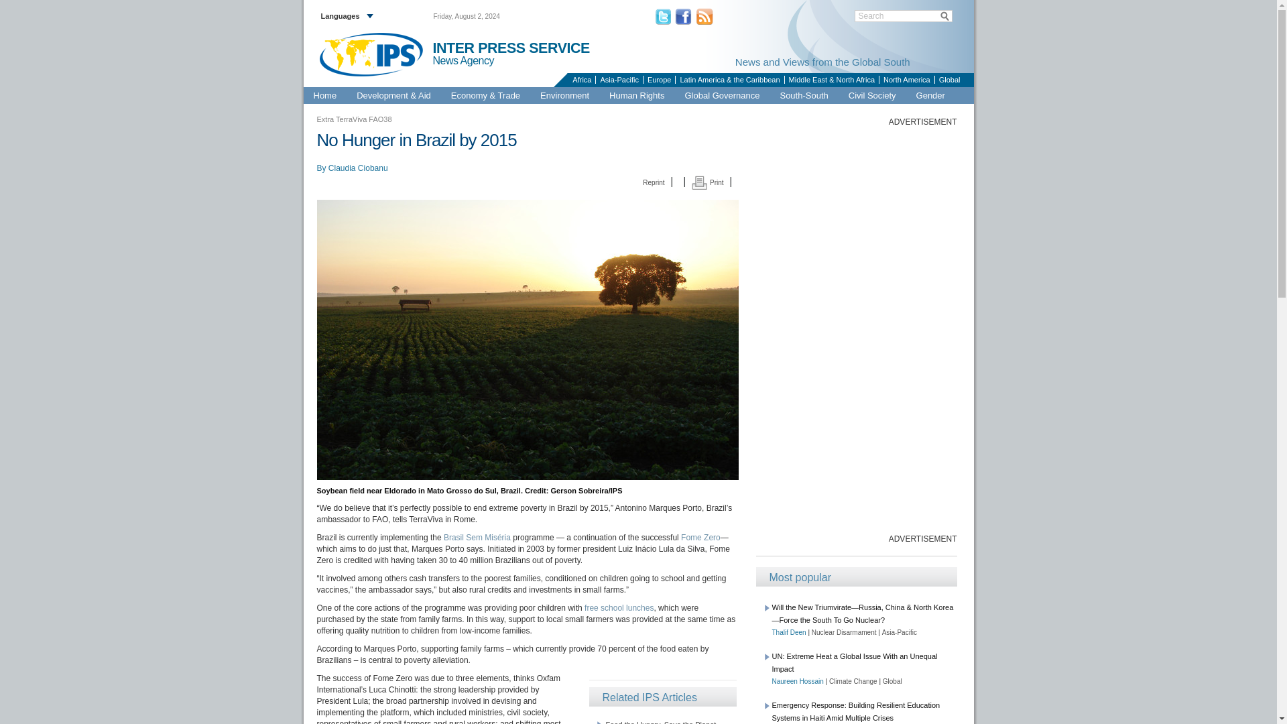 The image size is (1287, 724). What do you see at coordinates (324, 95) in the screenshot?
I see `Home` at bounding box center [324, 95].